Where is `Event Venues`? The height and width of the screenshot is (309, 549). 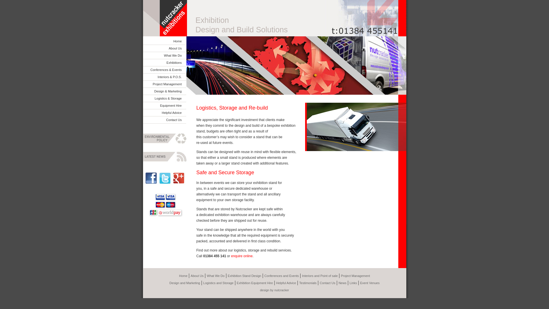
Event Venues is located at coordinates (370, 283).